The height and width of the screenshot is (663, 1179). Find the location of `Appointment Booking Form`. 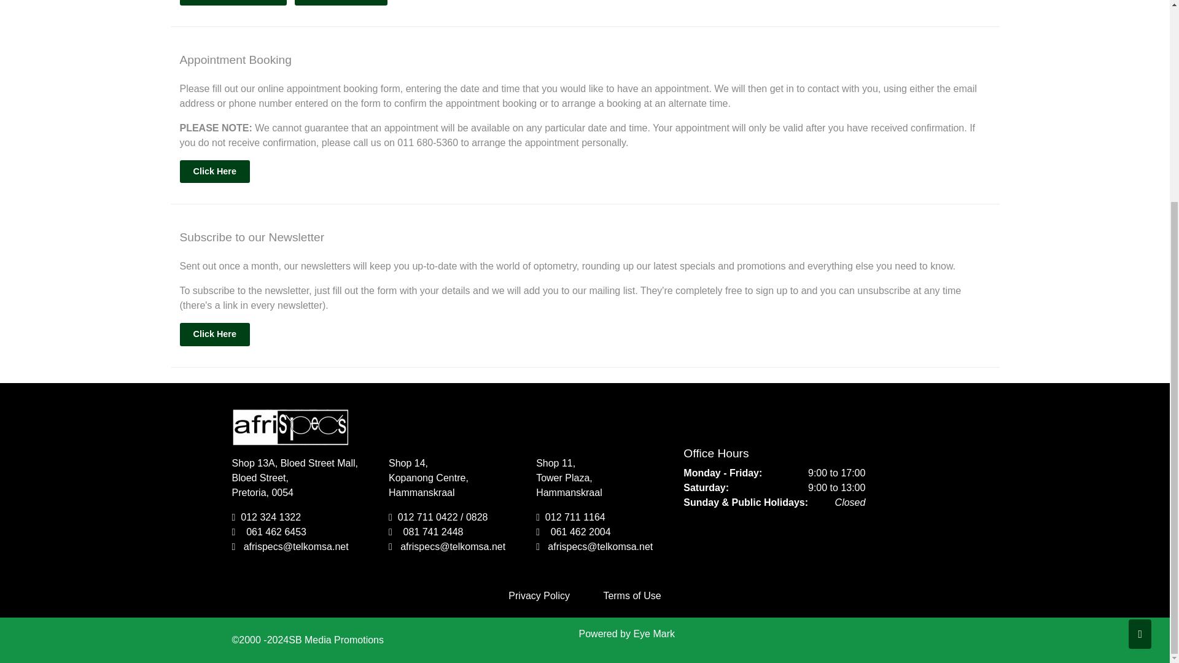

Appointment Booking Form is located at coordinates (214, 172).